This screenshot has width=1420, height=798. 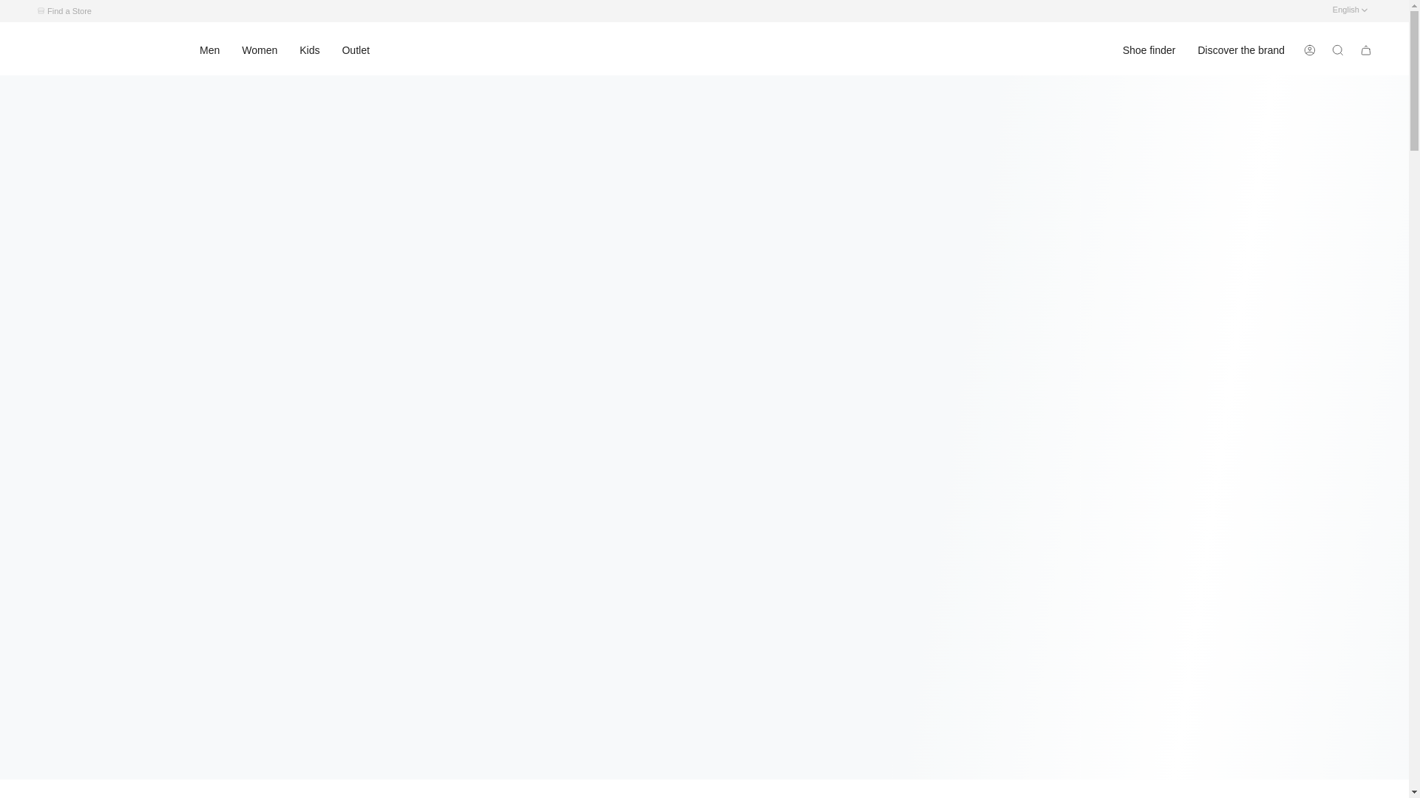 I want to click on English, so click(x=1349, y=10).